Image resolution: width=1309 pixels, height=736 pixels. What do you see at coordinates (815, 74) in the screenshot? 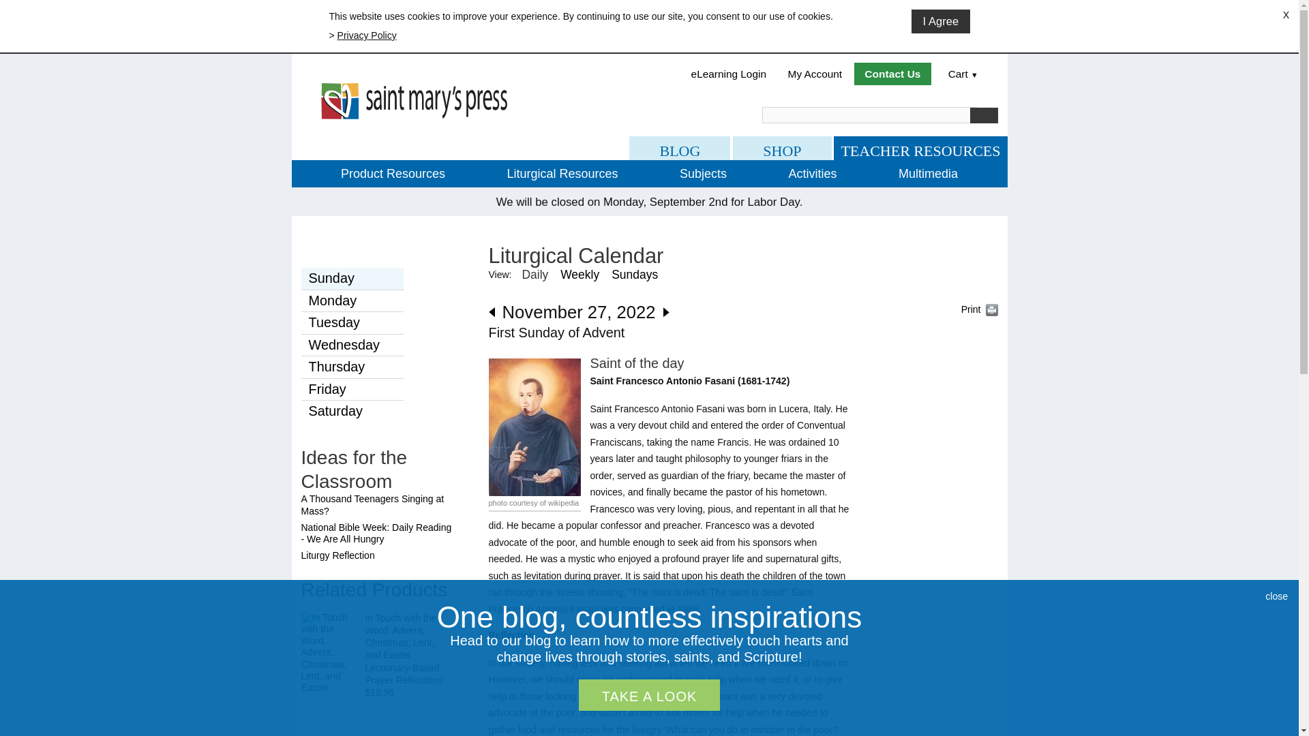
I see `My Account` at bounding box center [815, 74].